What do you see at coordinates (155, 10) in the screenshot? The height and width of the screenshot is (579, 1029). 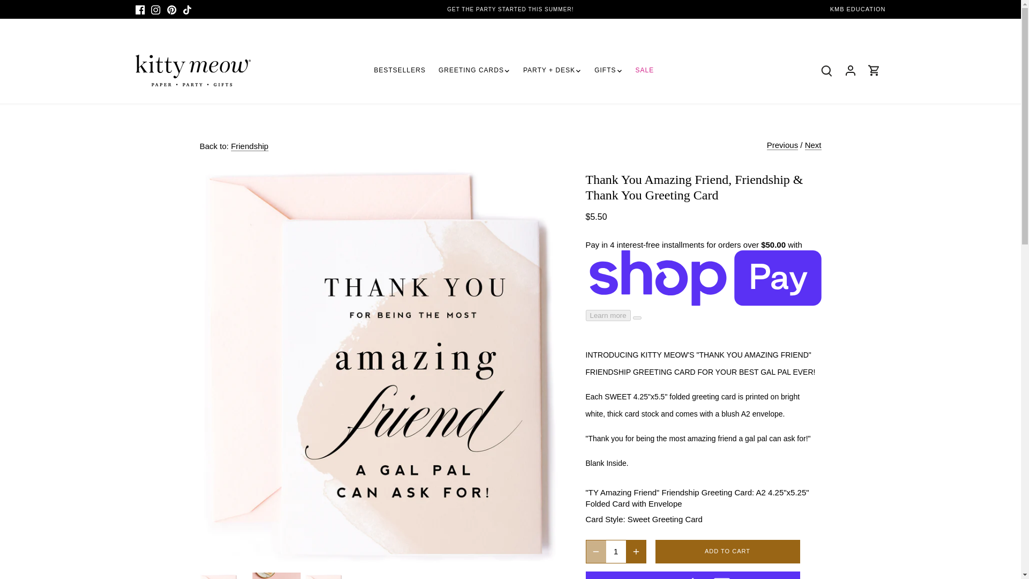 I see `Instagram` at bounding box center [155, 10].